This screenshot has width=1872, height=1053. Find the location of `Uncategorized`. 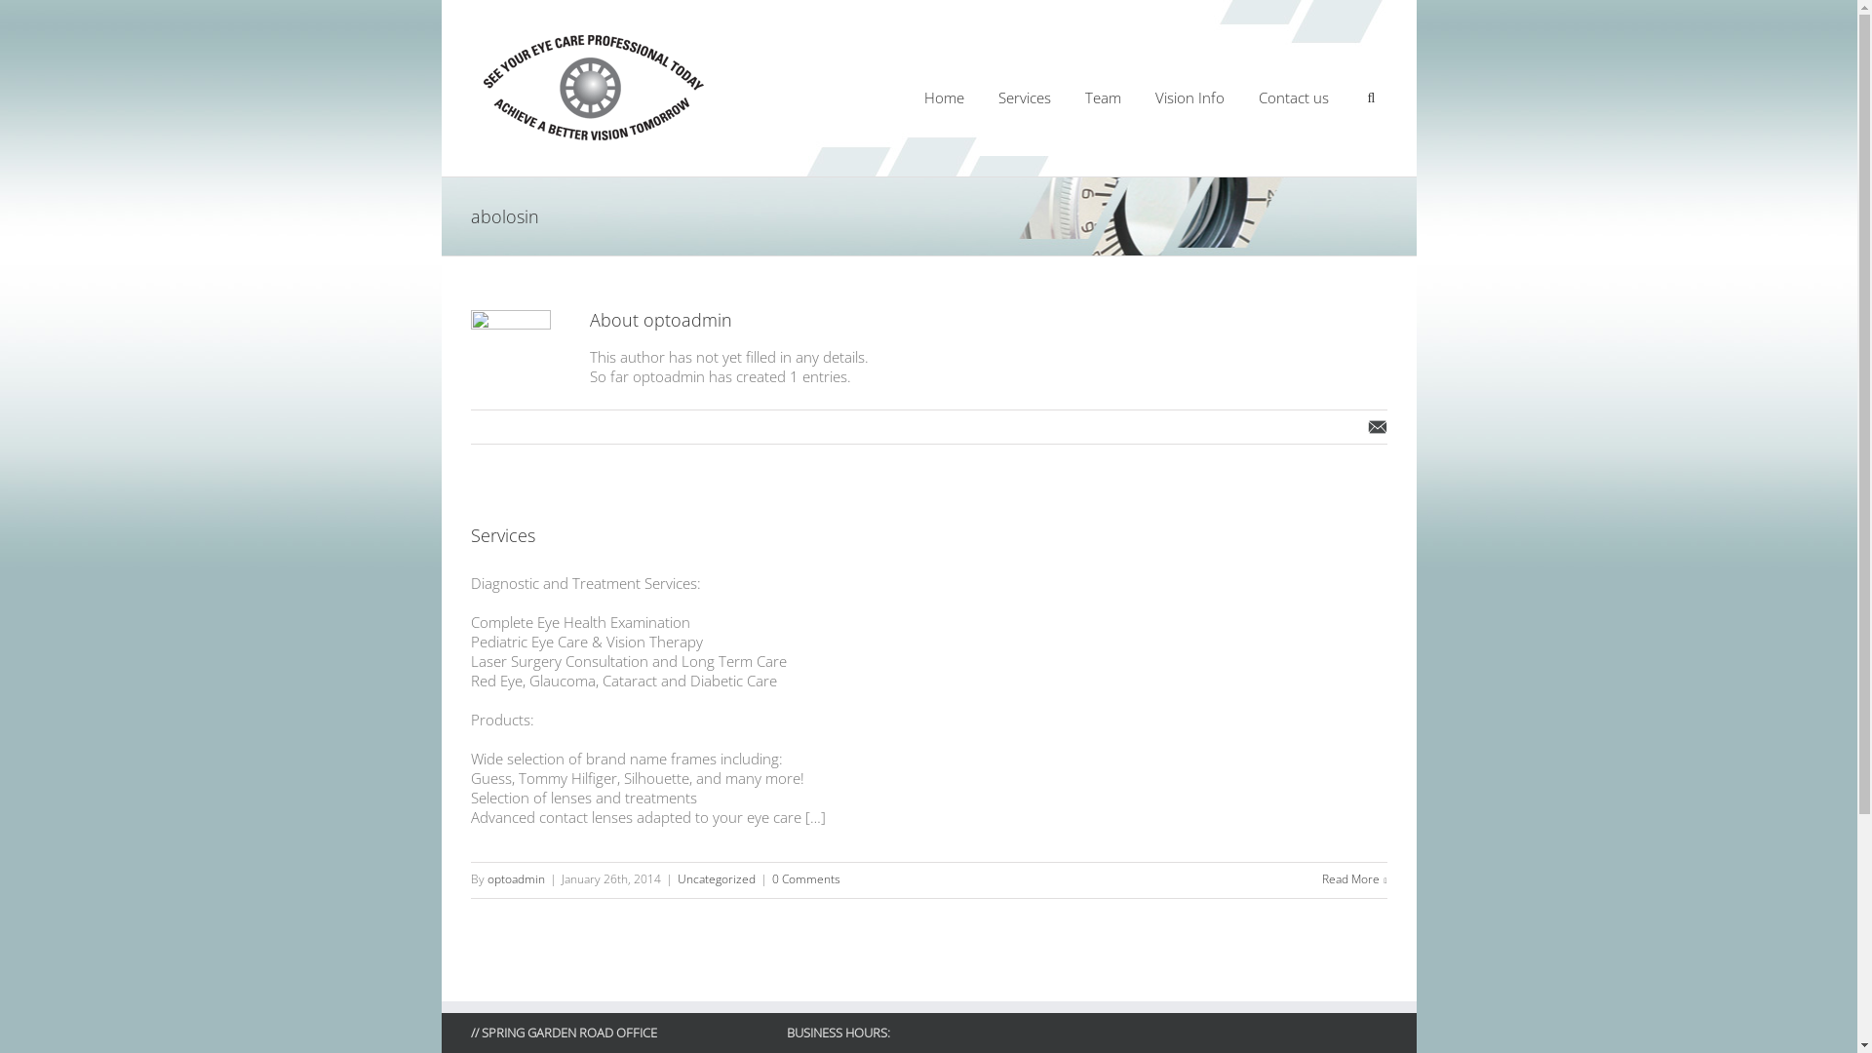

Uncategorized is located at coordinates (716, 879).